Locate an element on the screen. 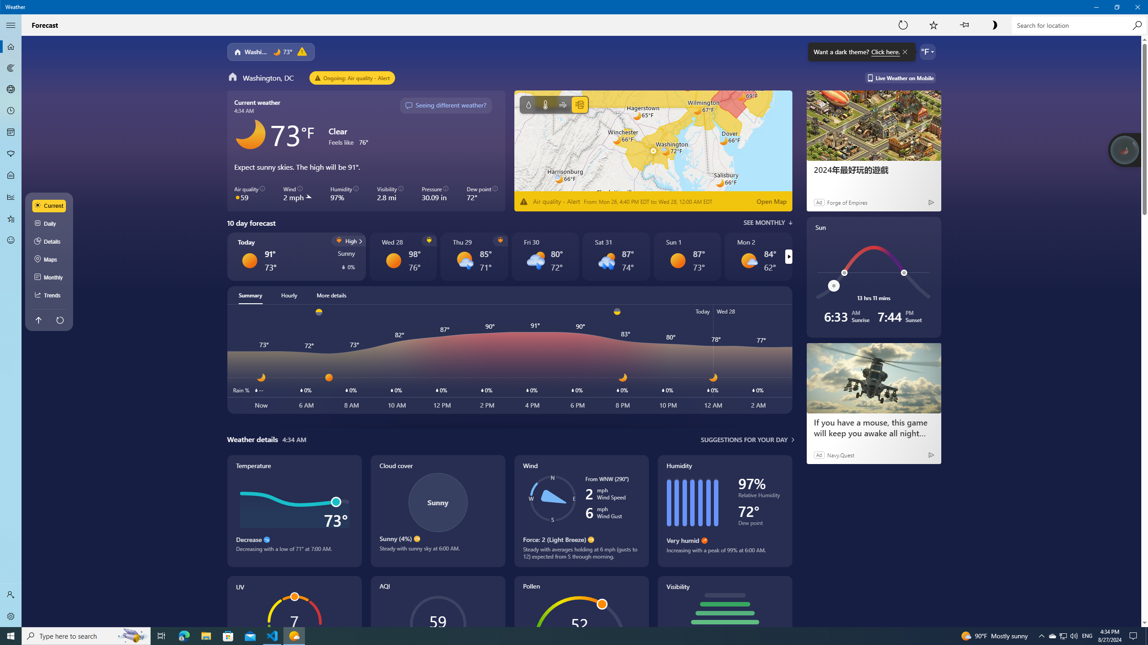  Search for location is located at coordinates (1078, 25).